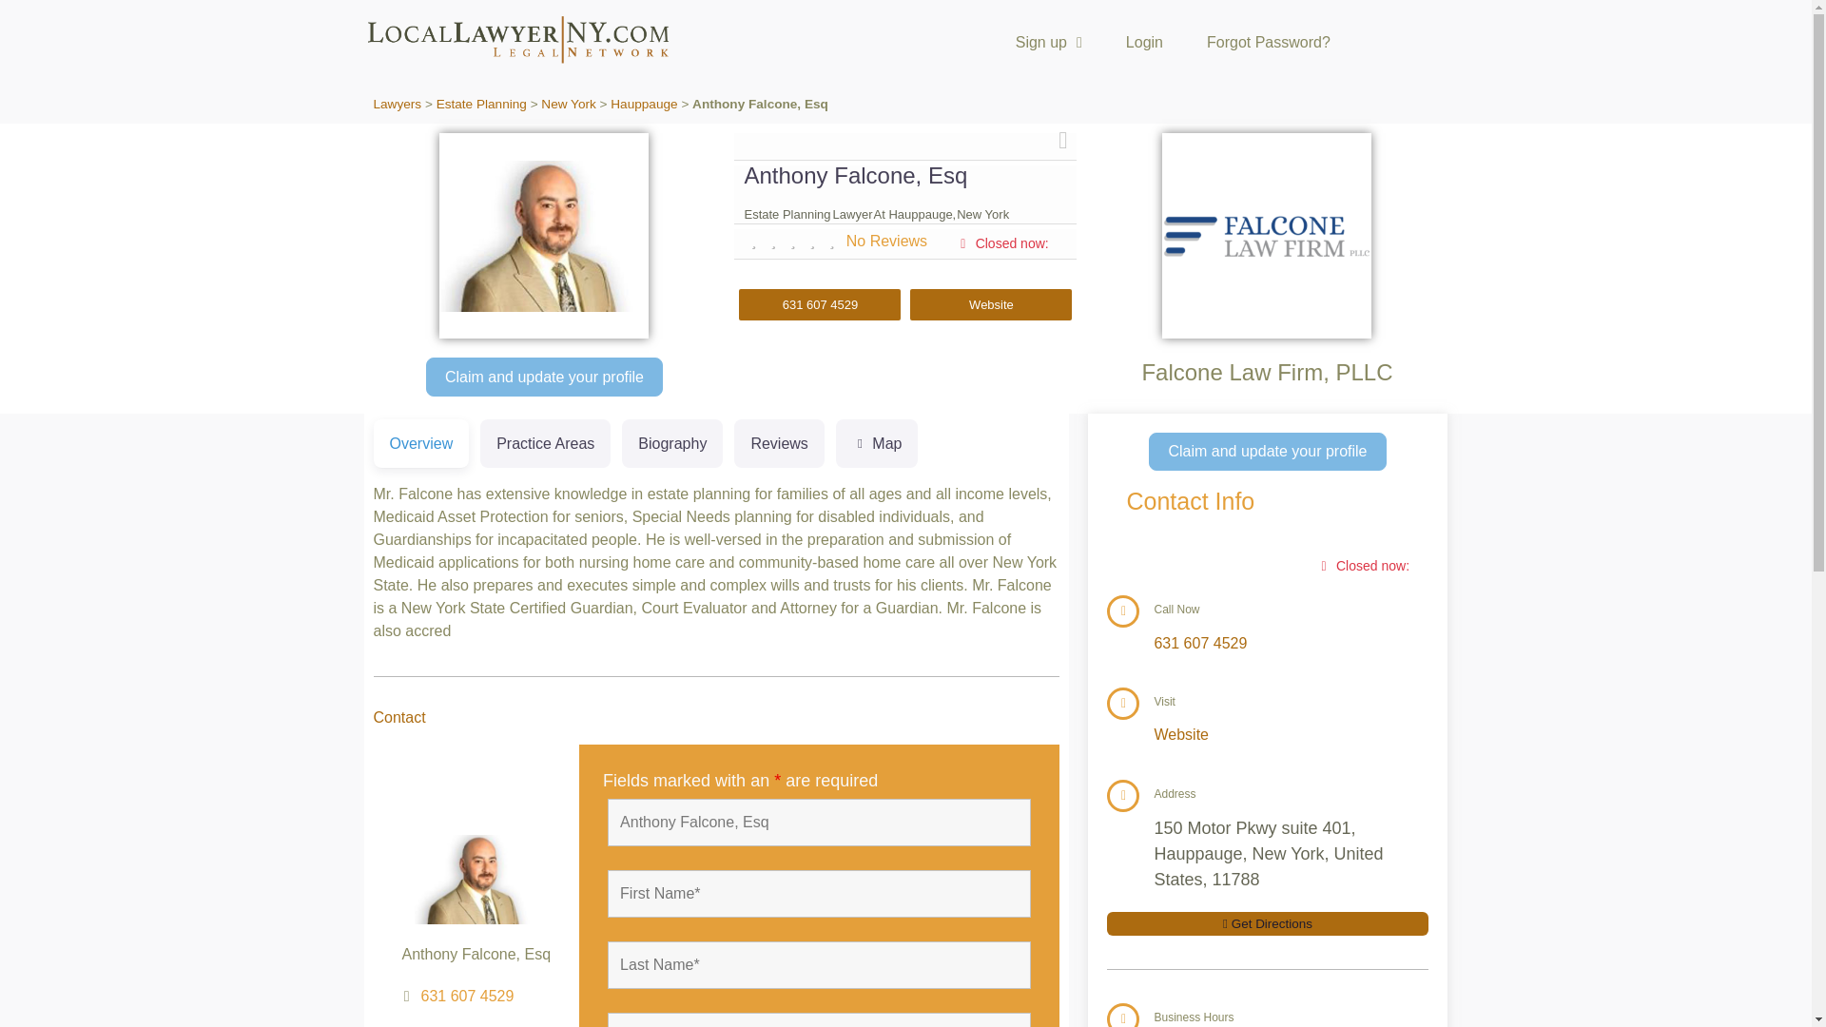 The image size is (1826, 1027). I want to click on No Reviews, so click(886, 242).